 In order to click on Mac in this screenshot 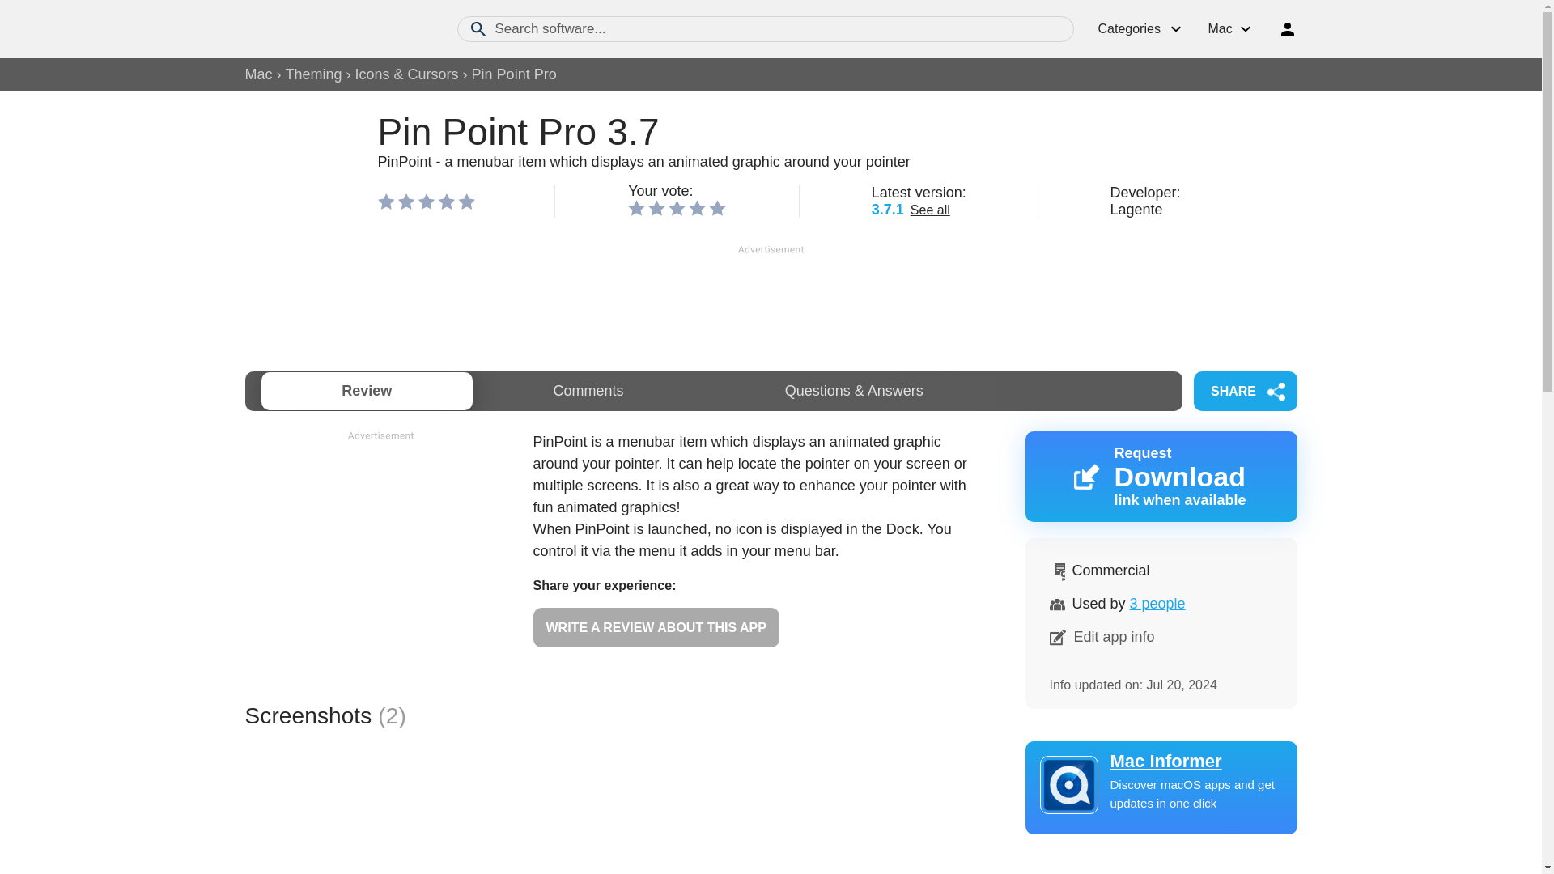, I will do `click(257, 74)`.